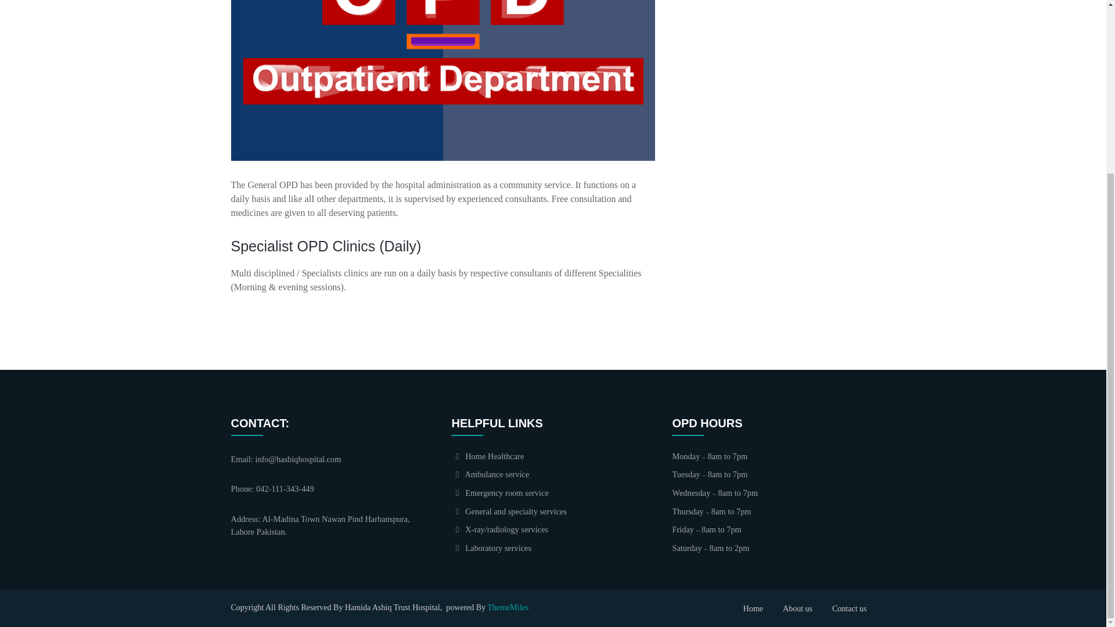 This screenshot has width=1115, height=627. Describe the element at coordinates (499, 493) in the screenshot. I see `Emergency room service` at that location.